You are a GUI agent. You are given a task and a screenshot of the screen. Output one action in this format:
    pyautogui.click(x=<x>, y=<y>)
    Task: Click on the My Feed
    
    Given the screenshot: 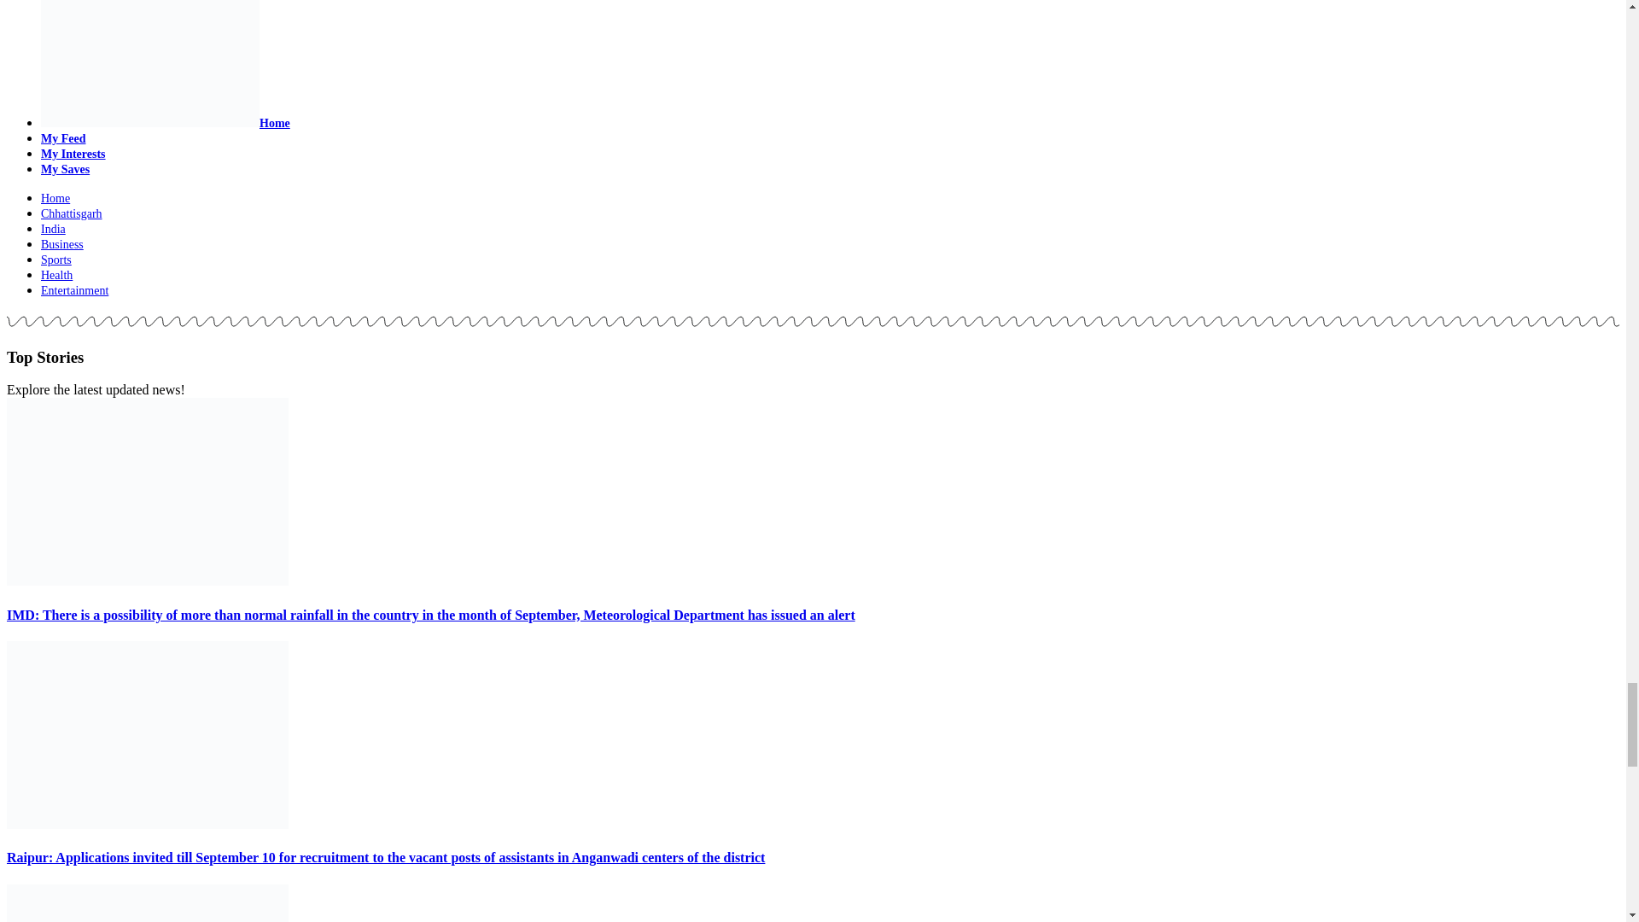 What is the action you would take?
    pyautogui.click(x=63, y=138)
    